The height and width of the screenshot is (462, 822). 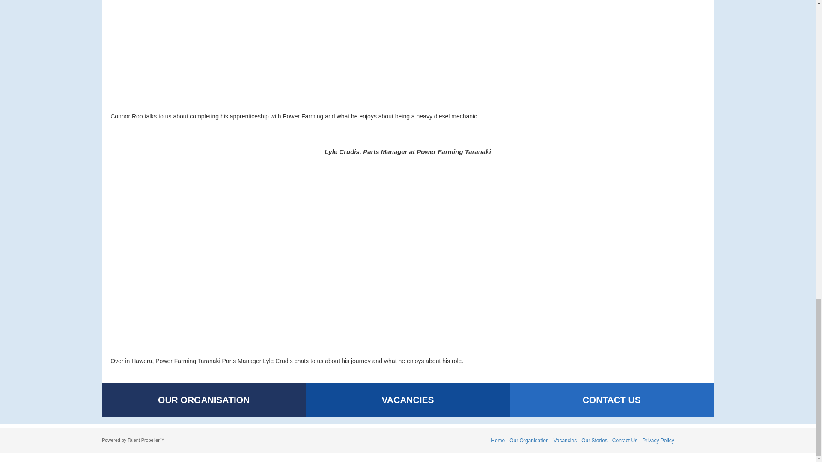 I want to click on Privacy Policy, so click(x=658, y=440).